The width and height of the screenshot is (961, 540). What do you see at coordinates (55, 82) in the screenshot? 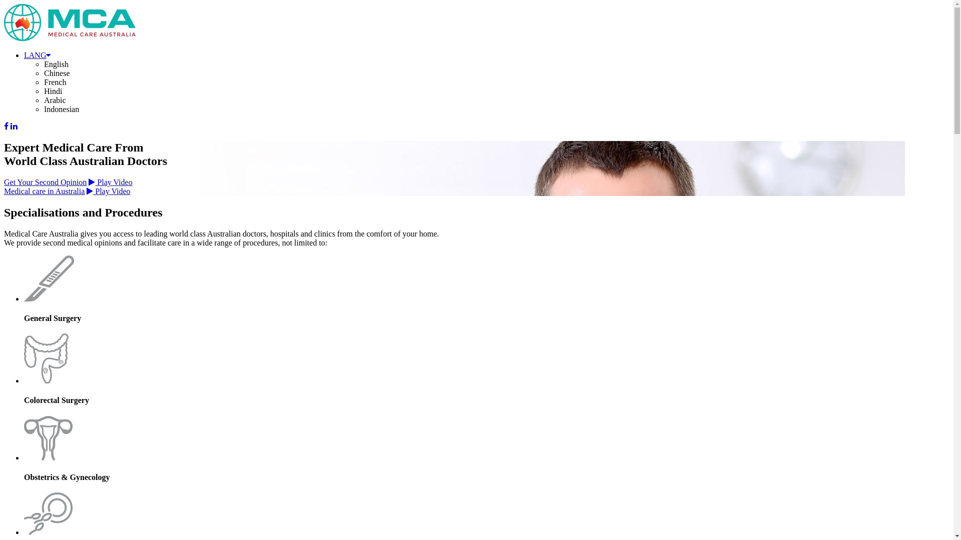
I see `French` at bounding box center [55, 82].